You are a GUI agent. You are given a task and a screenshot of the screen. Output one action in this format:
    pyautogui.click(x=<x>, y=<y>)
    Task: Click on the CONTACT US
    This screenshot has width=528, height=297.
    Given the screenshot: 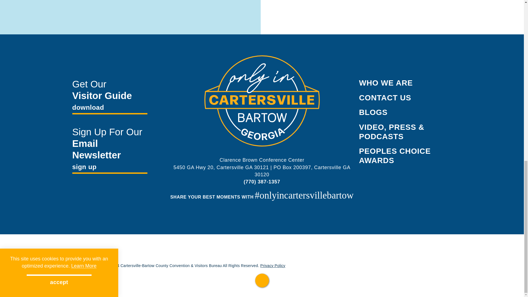 What is the action you would take?
    pyautogui.click(x=385, y=98)
    